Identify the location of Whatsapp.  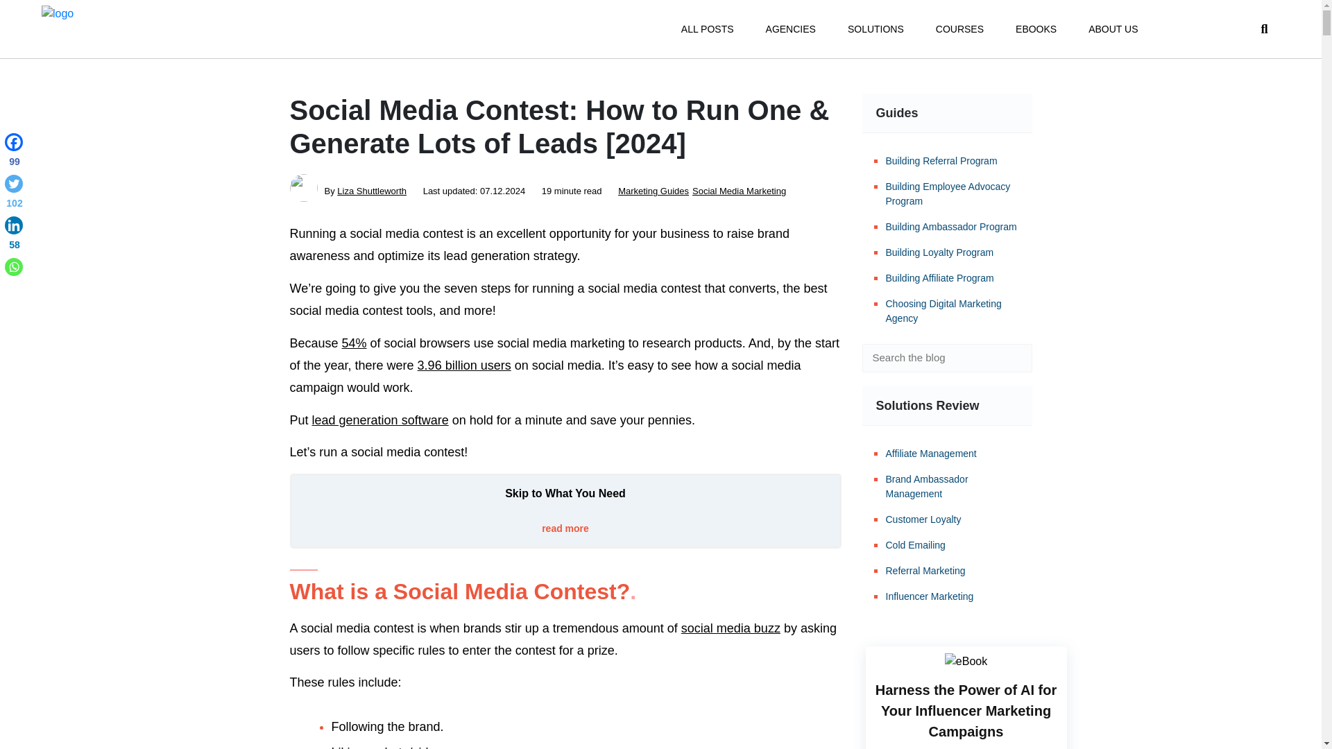
(14, 266).